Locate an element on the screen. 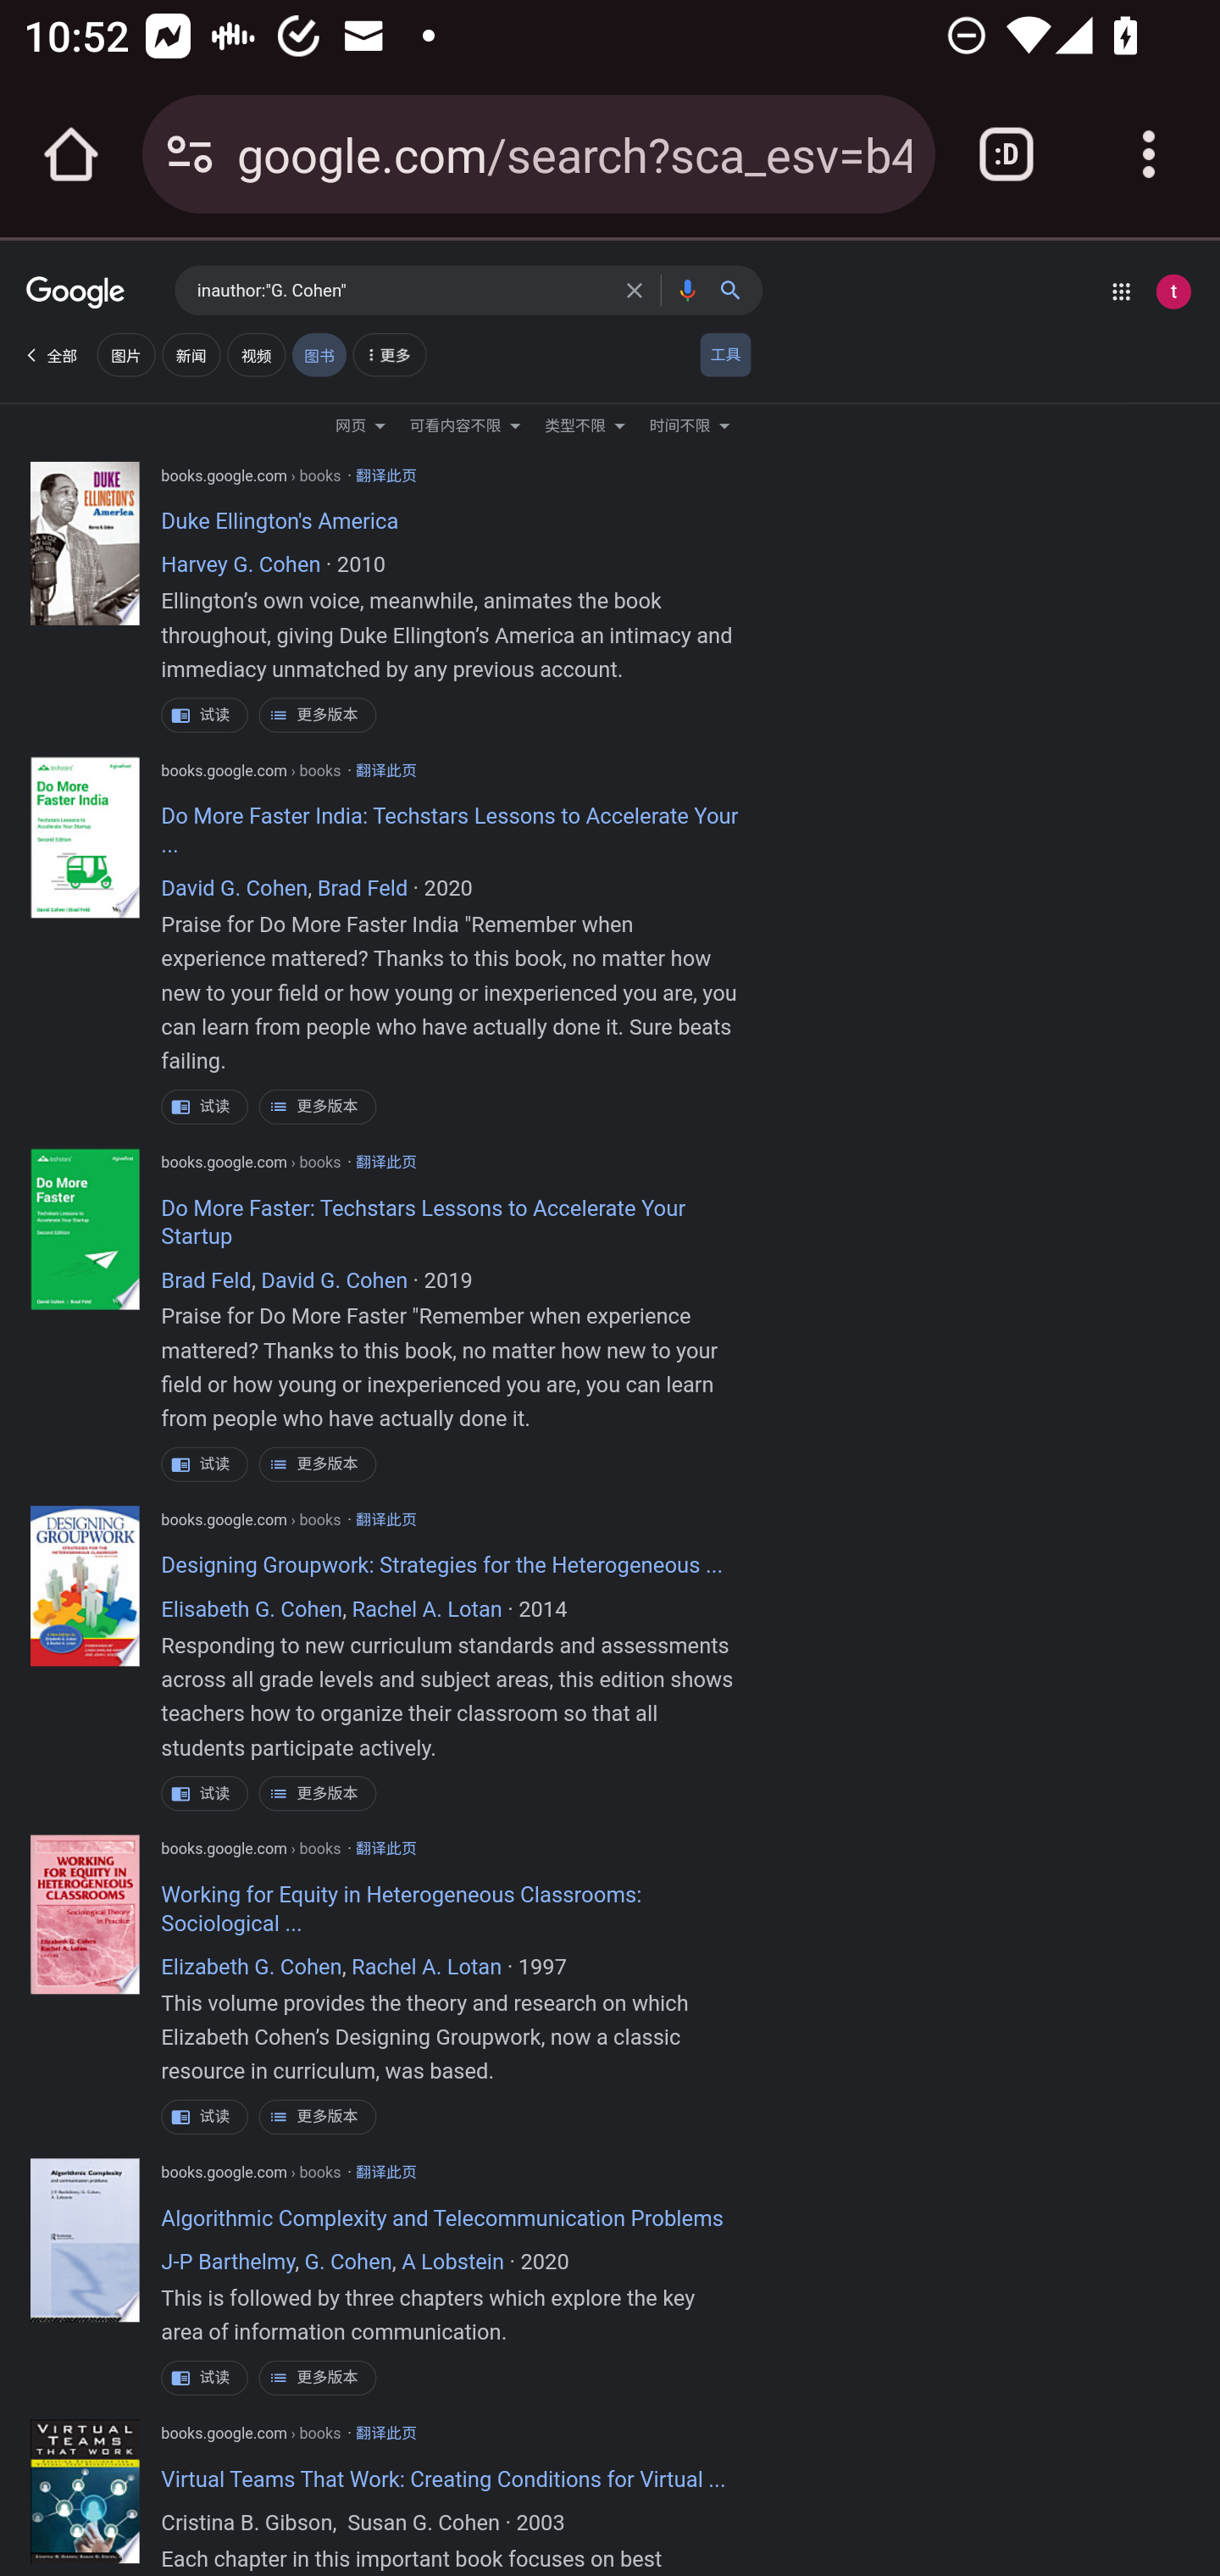 This screenshot has width=1220, height=2576. Switch or close tabs is located at coordinates (1006, 154).